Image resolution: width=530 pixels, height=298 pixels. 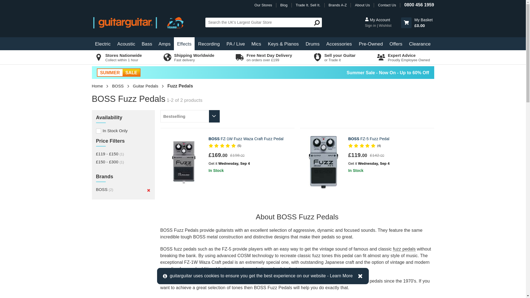 What do you see at coordinates (362, 5) in the screenshot?
I see `About Us` at bounding box center [362, 5].